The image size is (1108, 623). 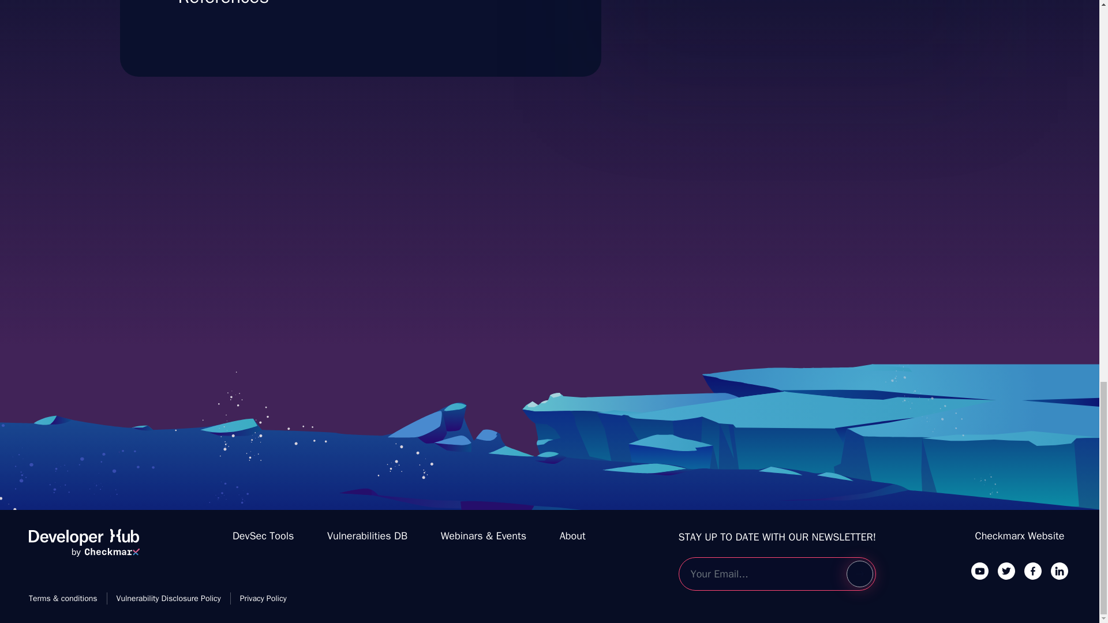 What do you see at coordinates (169, 598) in the screenshot?
I see `Follow us on Youtube` at bounding box center [169, 598].